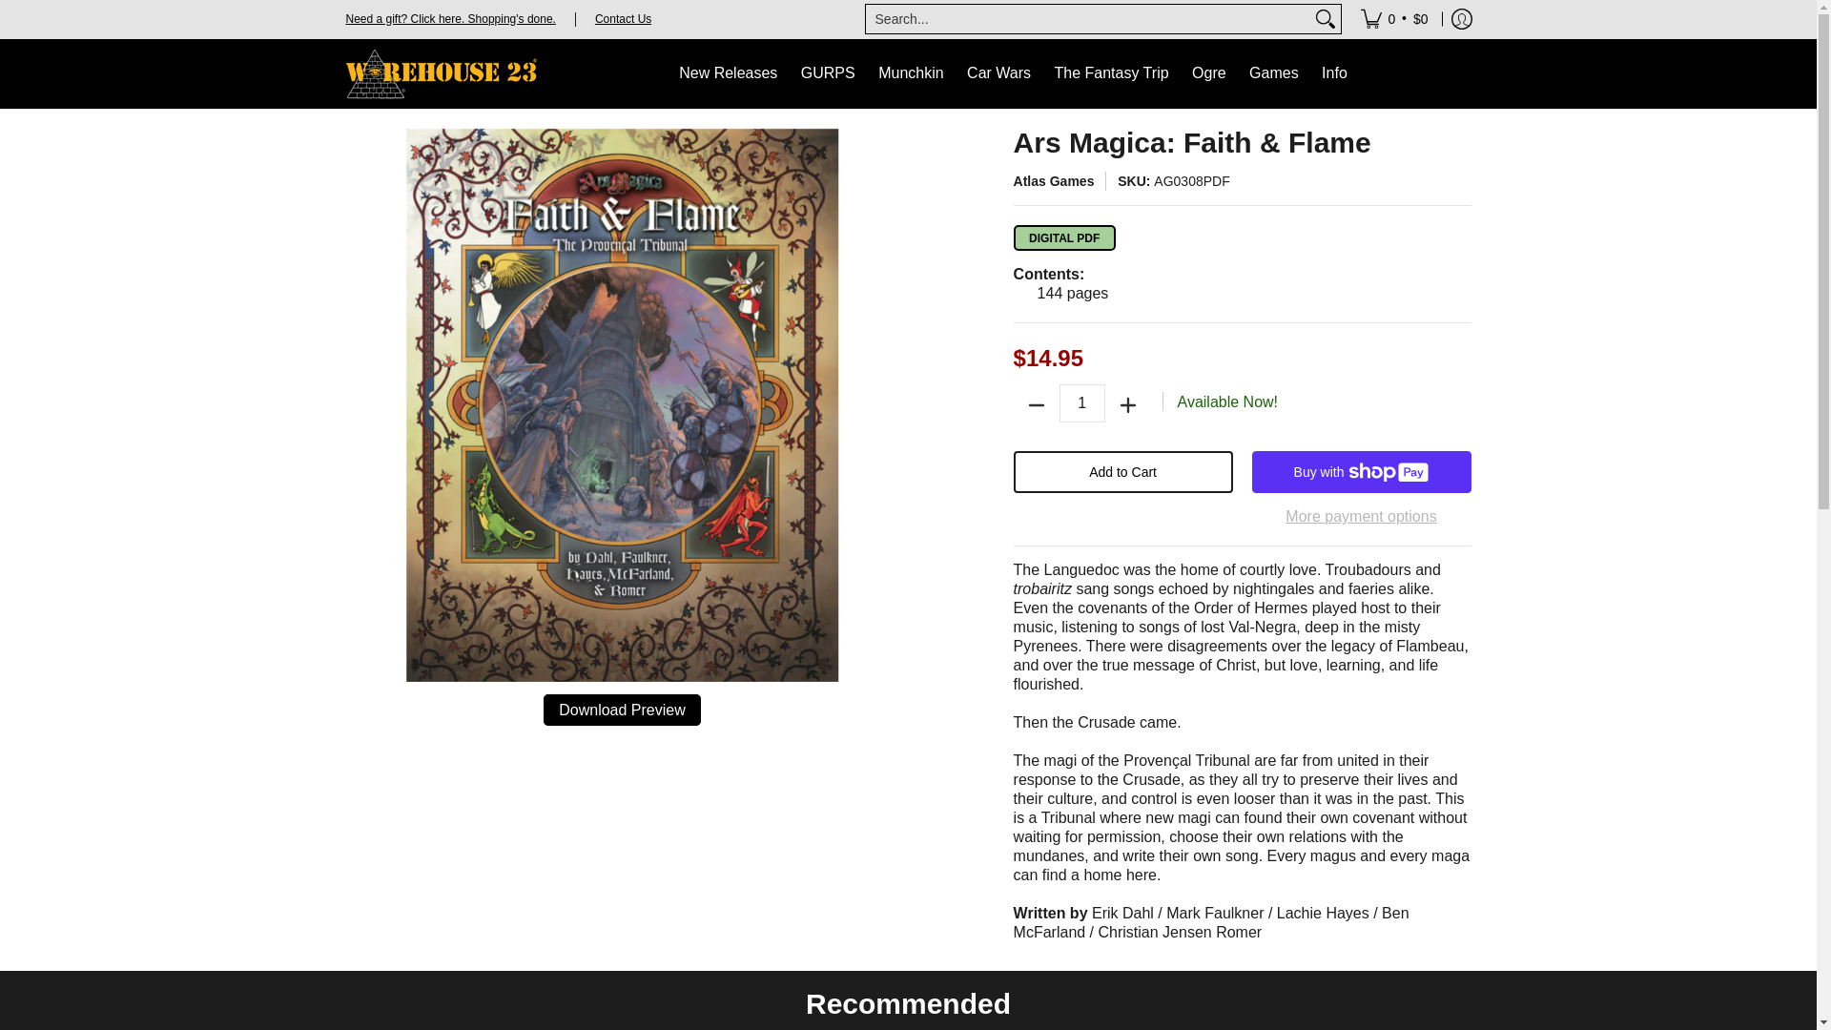 This screenshot has width=1831, height=1030. Describe the element at coordinates (1082, 402) in the screenshot. I see `1` at that location.